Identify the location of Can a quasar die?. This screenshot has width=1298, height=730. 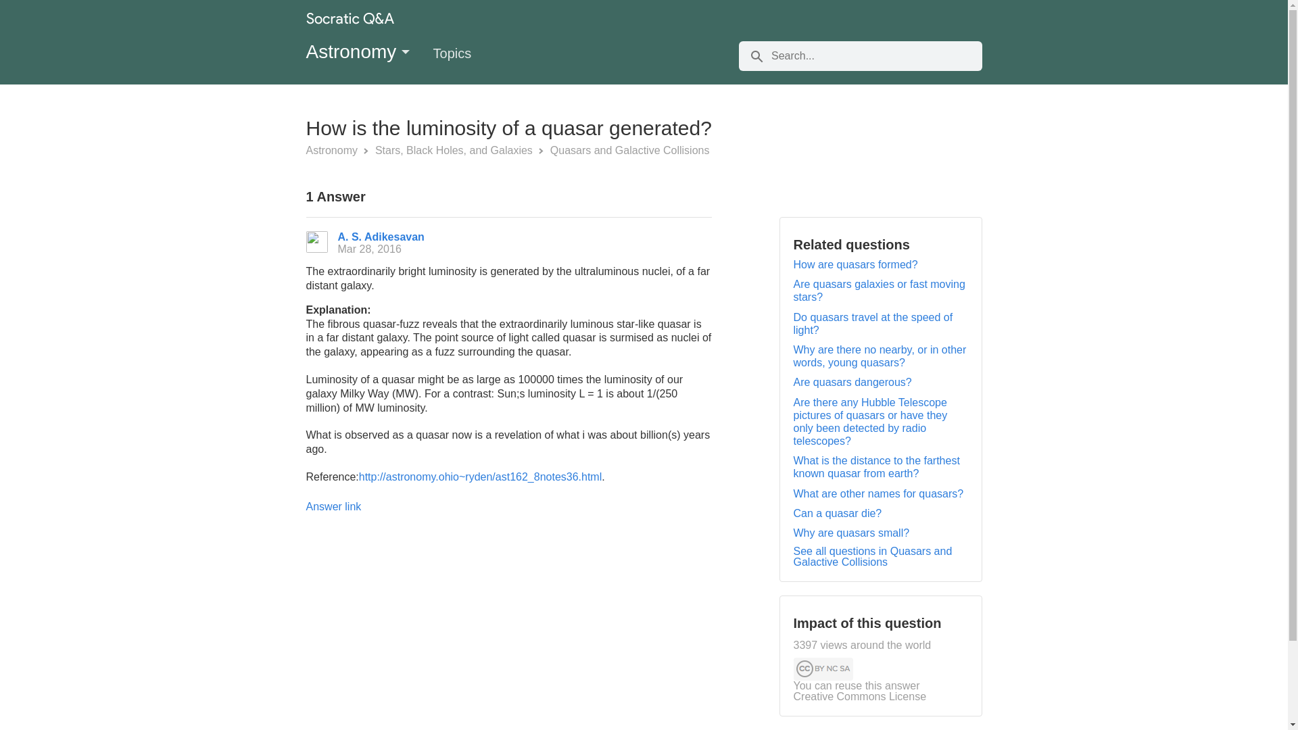
(838, 512).